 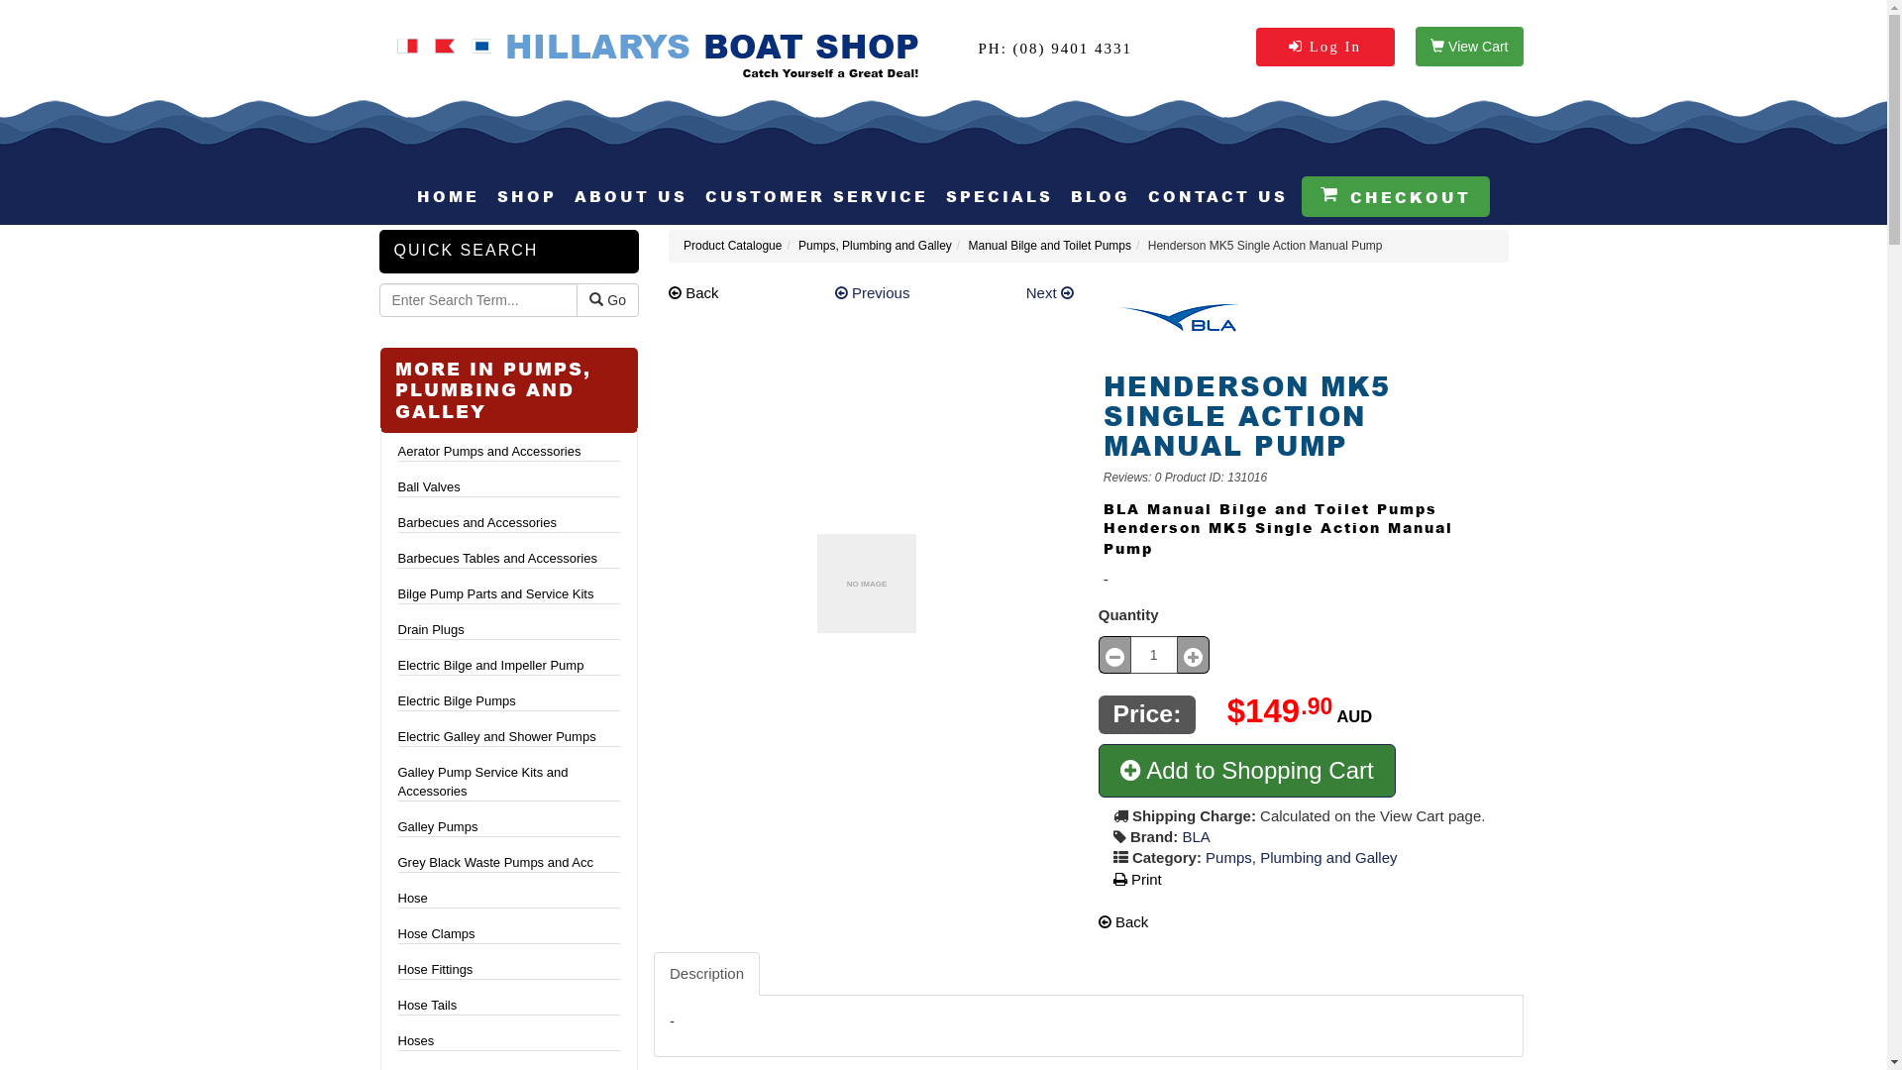 What do you see at coordinates (1123, 921) in the screenshot?
I see ` Back` at bounding box center [1123, 921].